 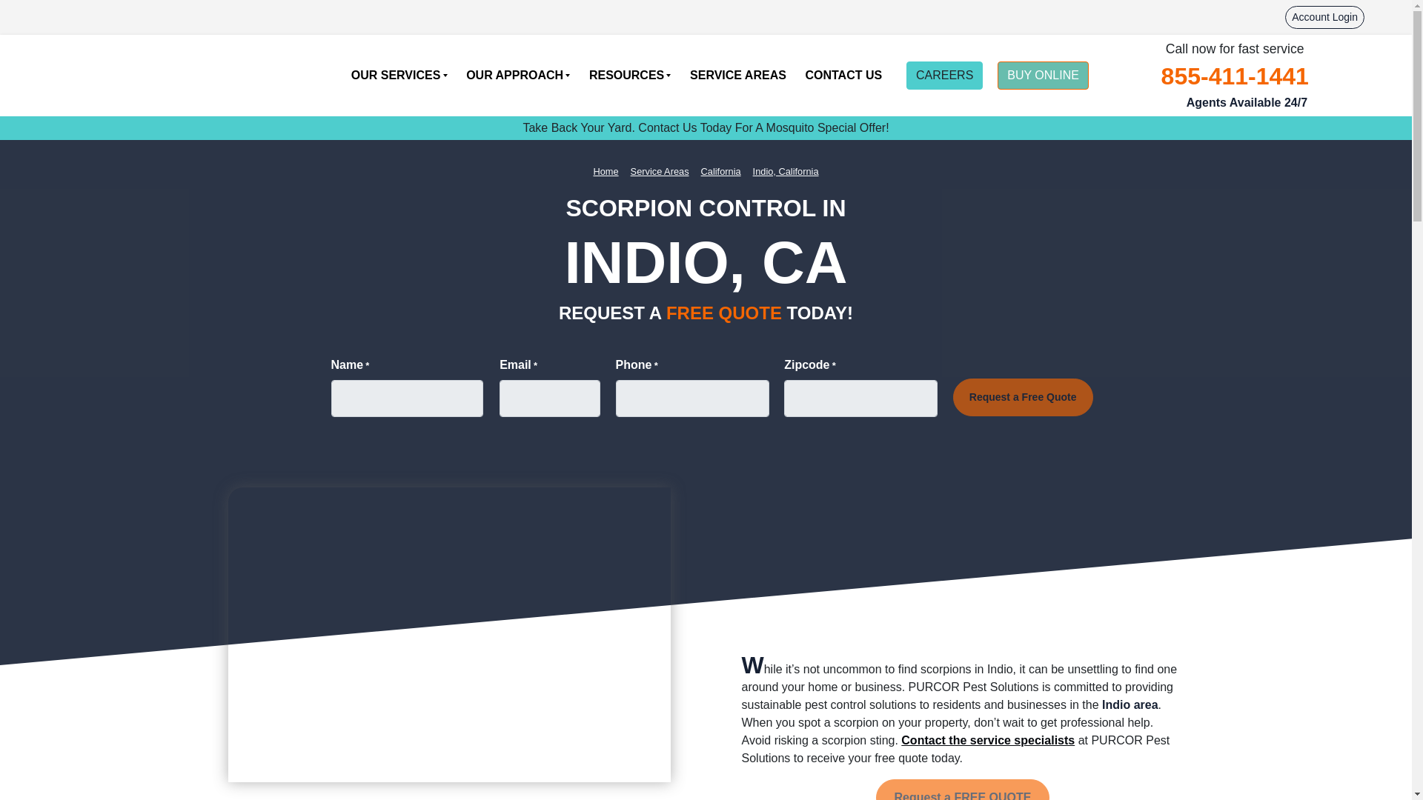 What do you see at coordinates (1130, 704) in the screenshot?
I see `Indio area` at bounding box center [1130, 704].